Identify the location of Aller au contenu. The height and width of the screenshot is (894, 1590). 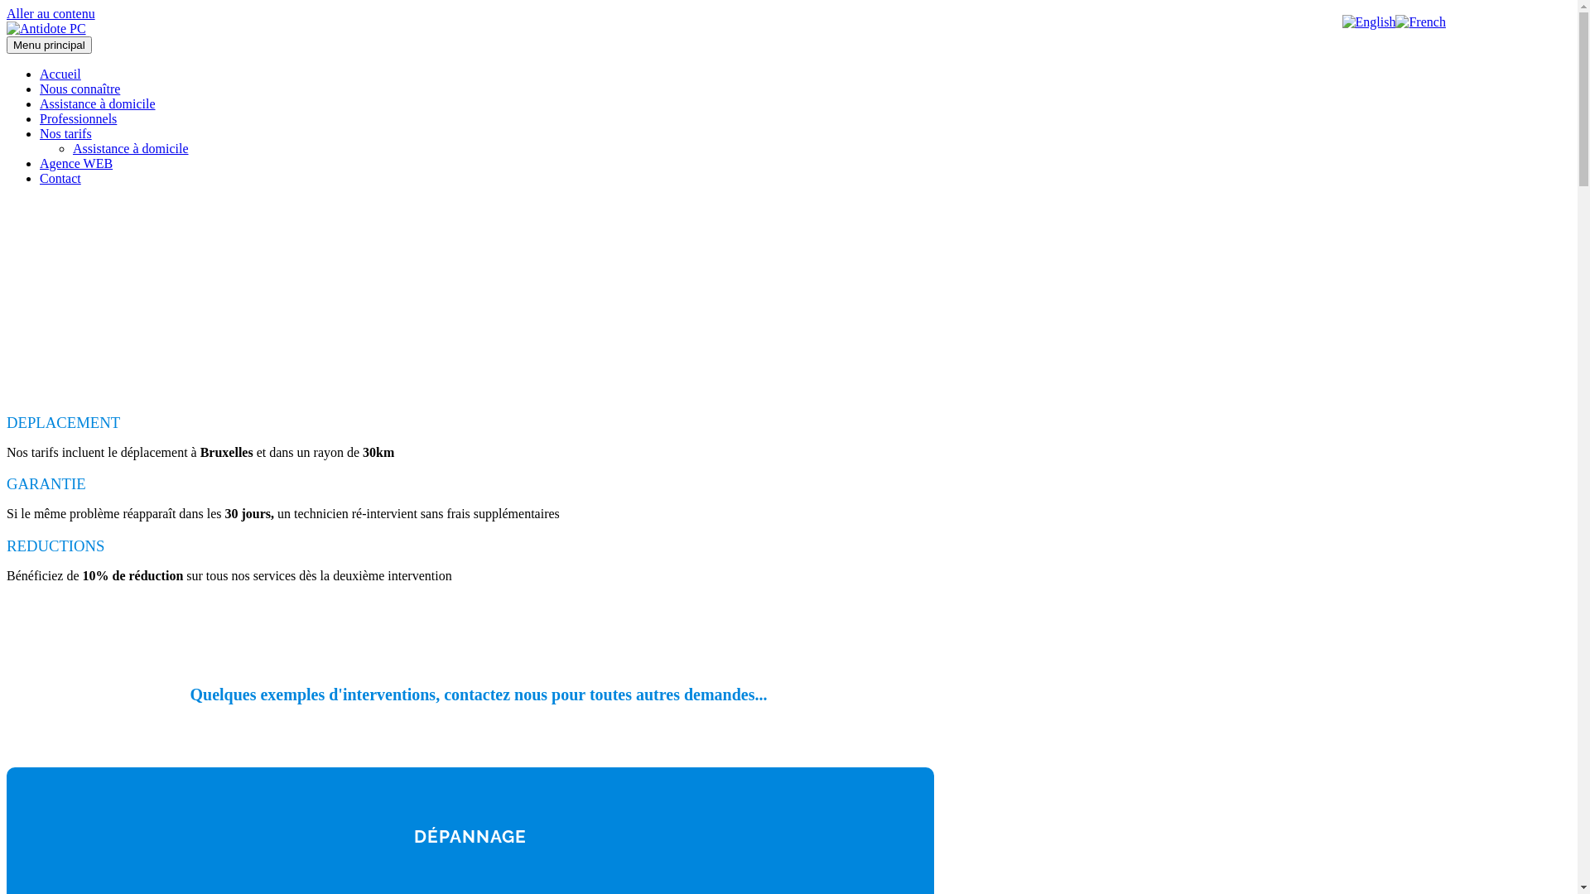
(51, 13).